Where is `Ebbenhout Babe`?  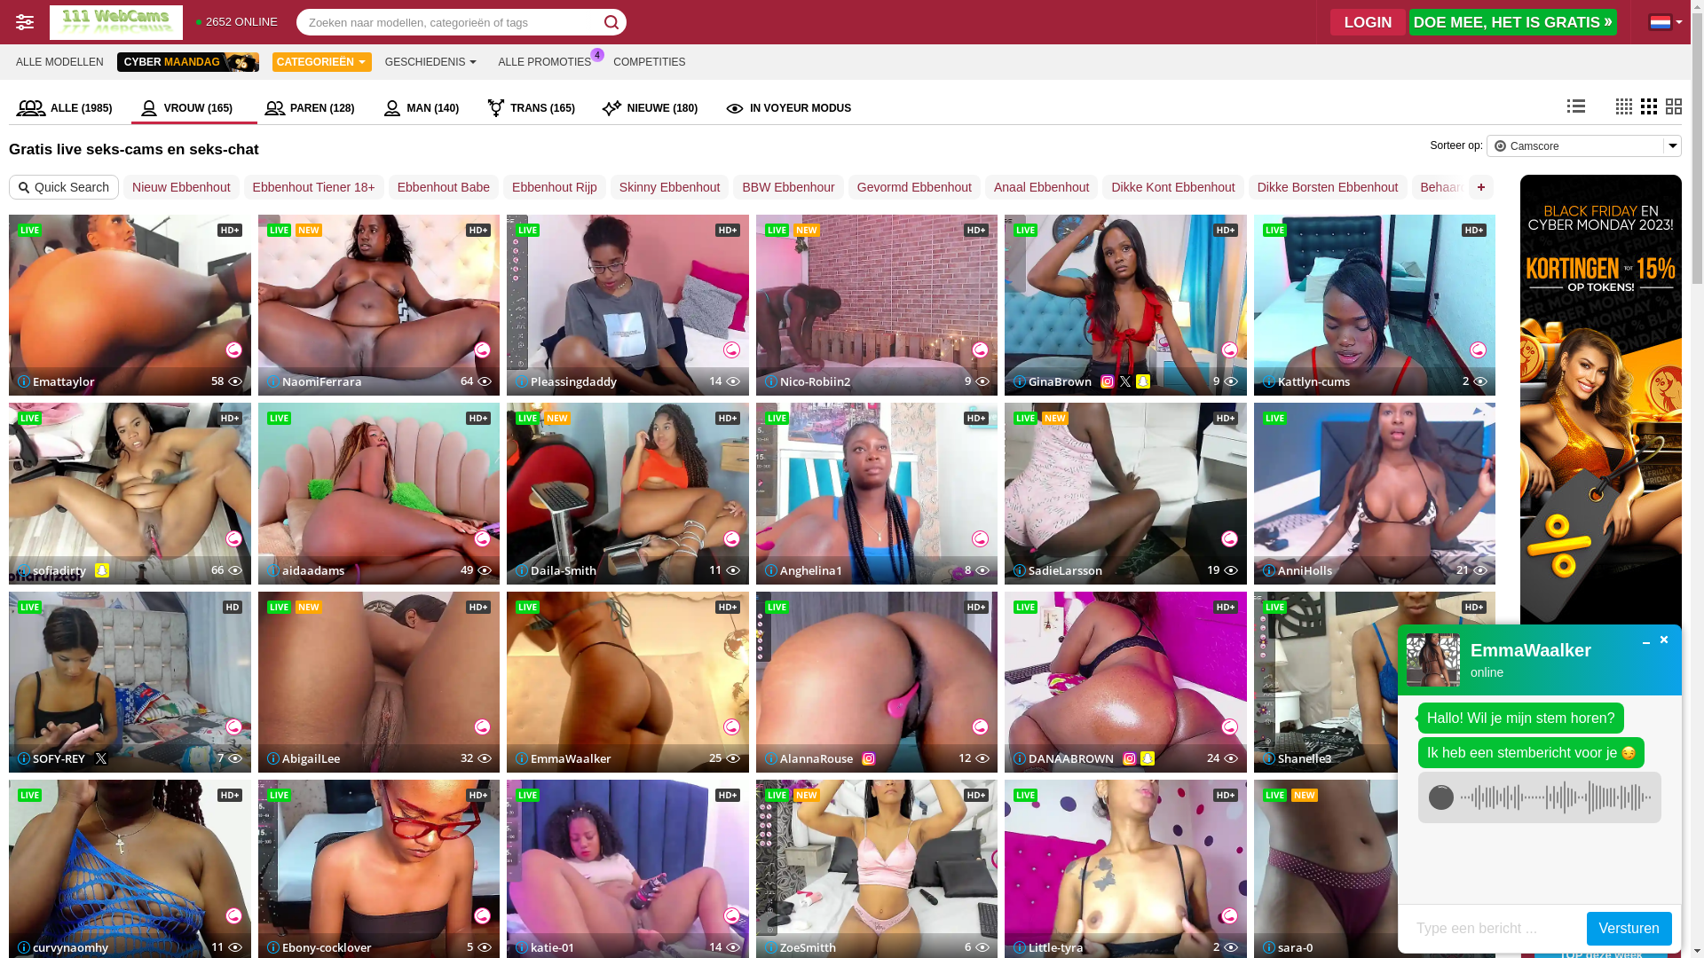
Ebbenhout Babe is located at coordinates (444, 187).